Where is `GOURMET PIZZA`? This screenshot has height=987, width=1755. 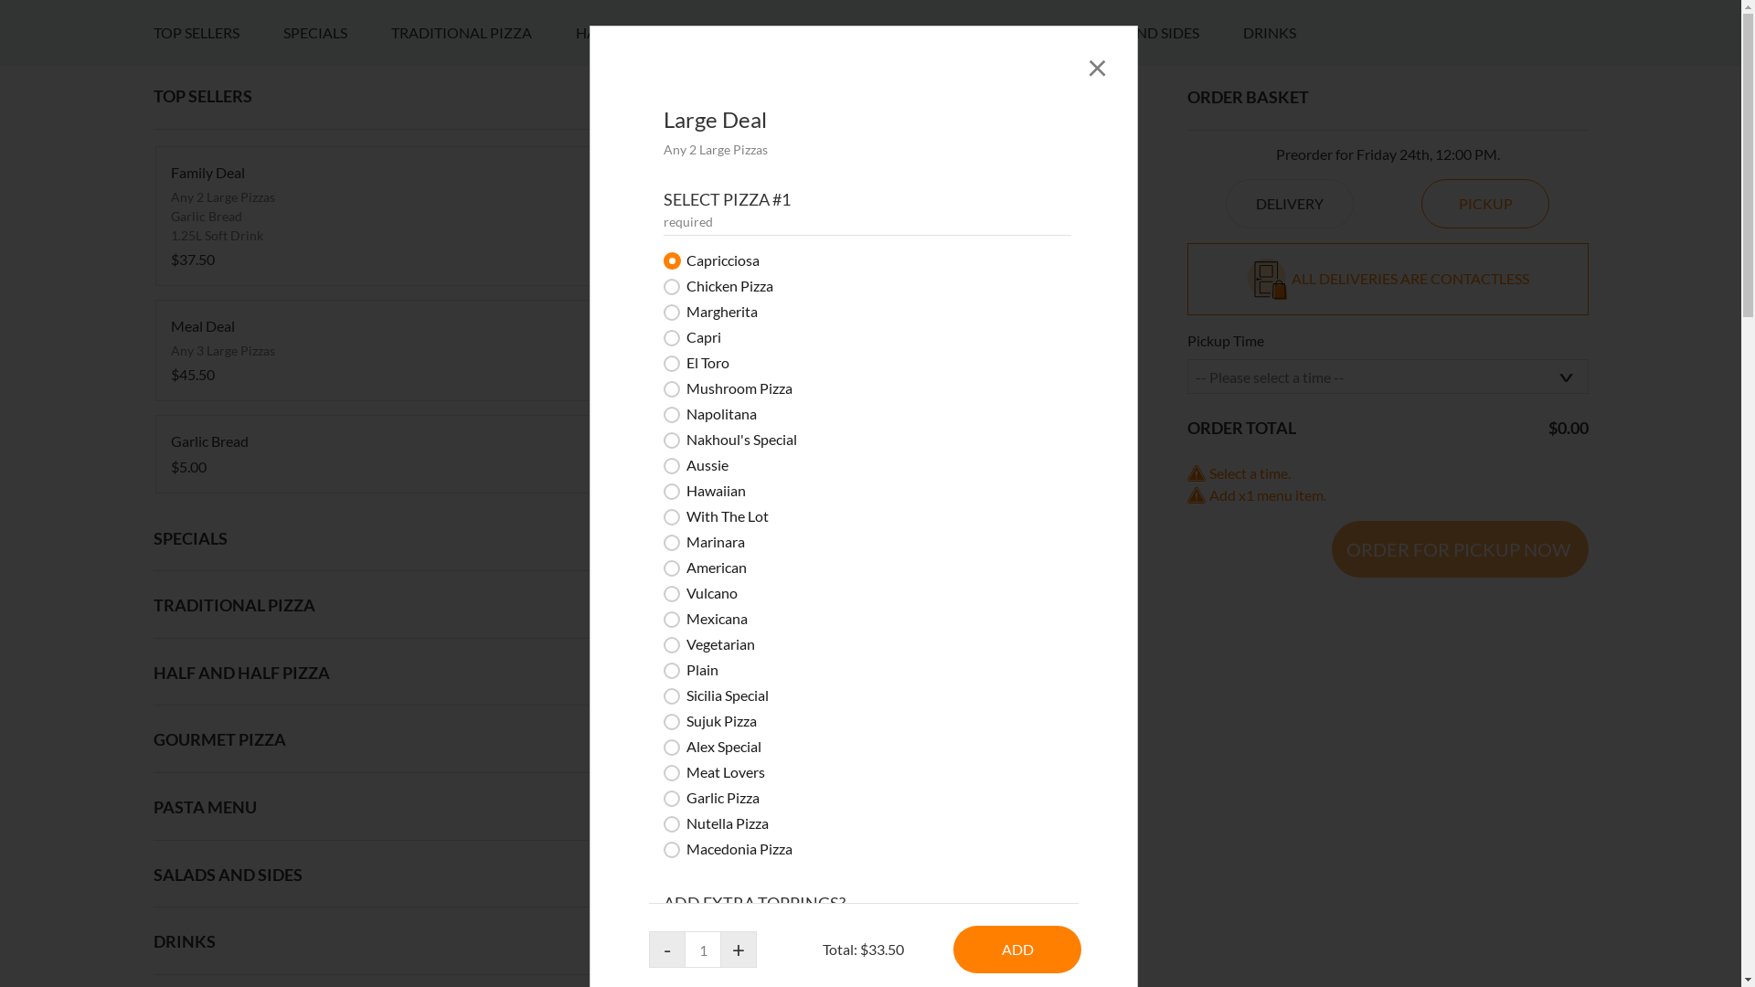
GOURMET PIZZA is located at coordinates (856, 500).